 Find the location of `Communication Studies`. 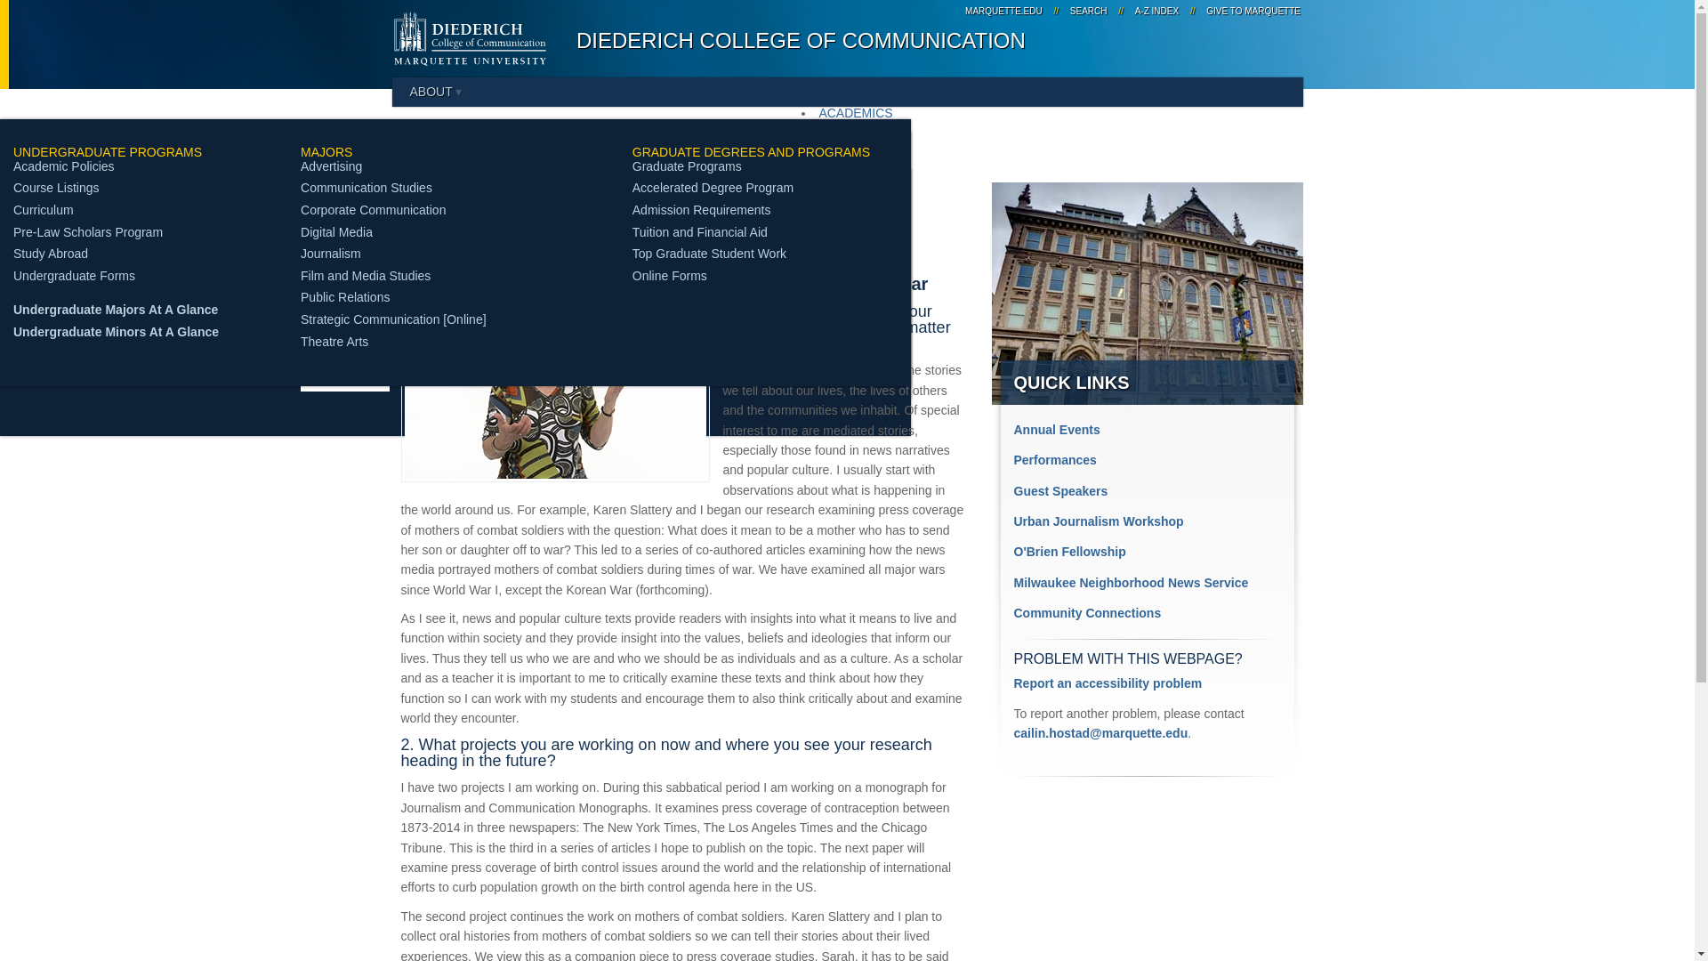

Communication Studies is located at coordinates (366, 188).